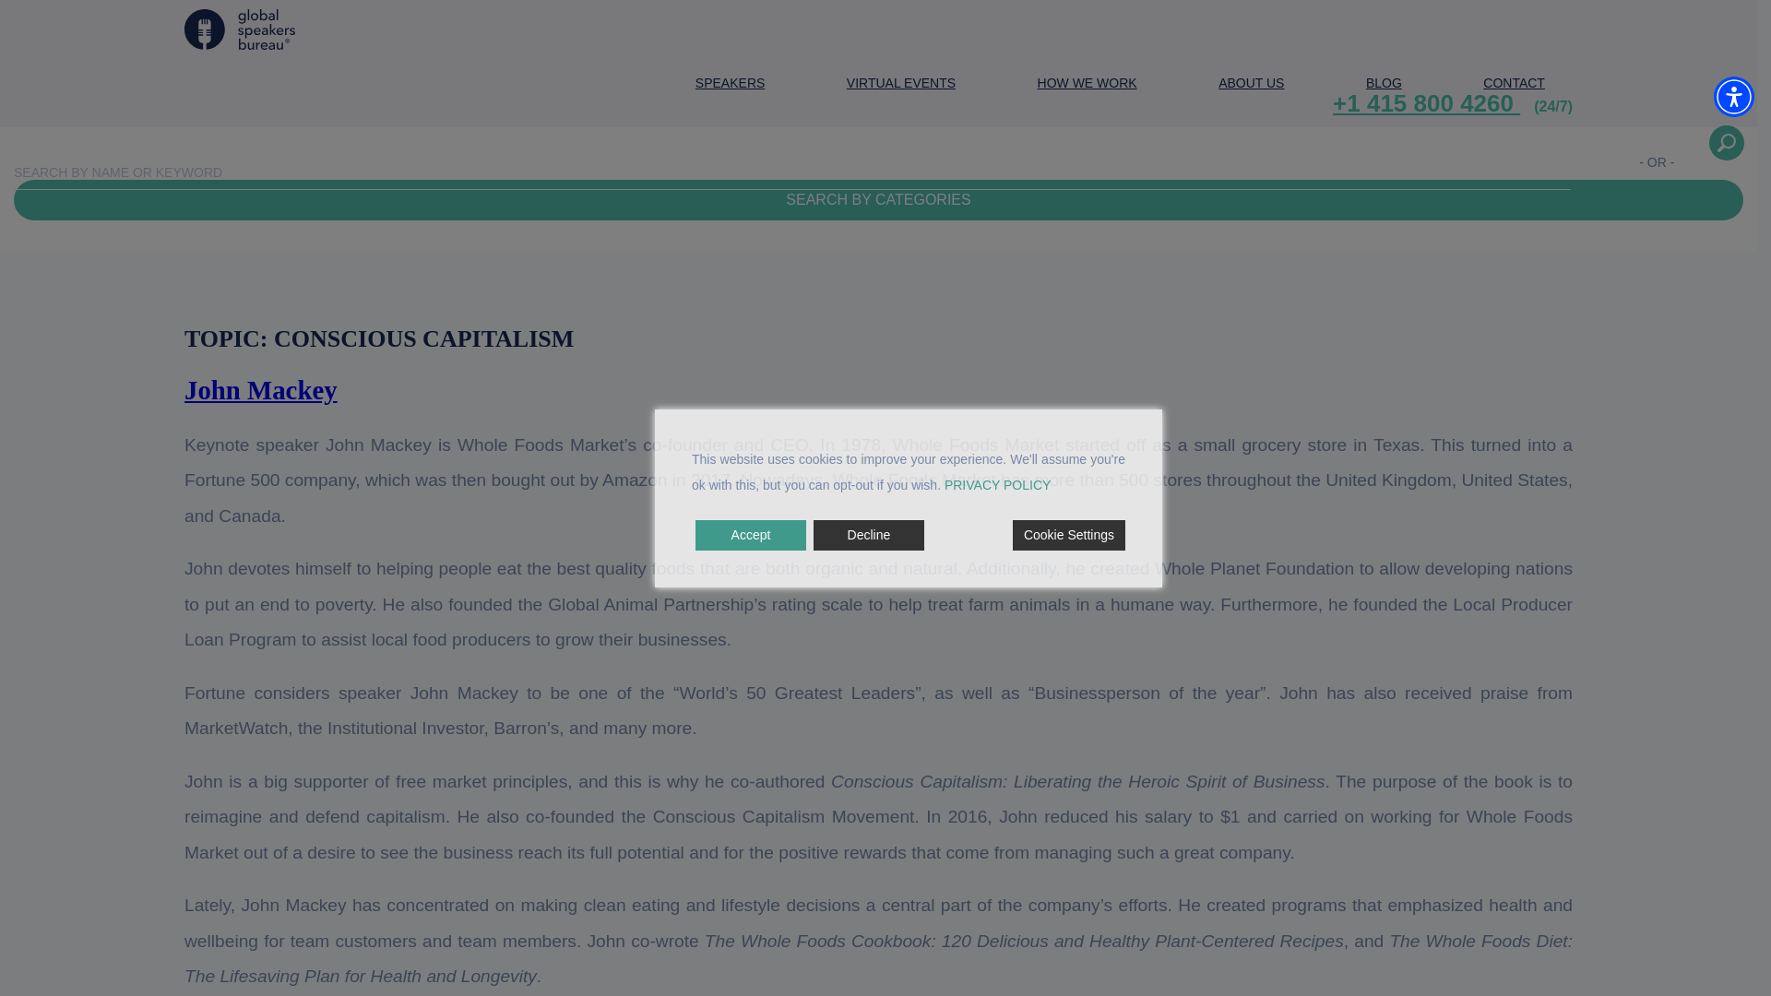  I want to click on SPEAKERS, so click(731, 85).